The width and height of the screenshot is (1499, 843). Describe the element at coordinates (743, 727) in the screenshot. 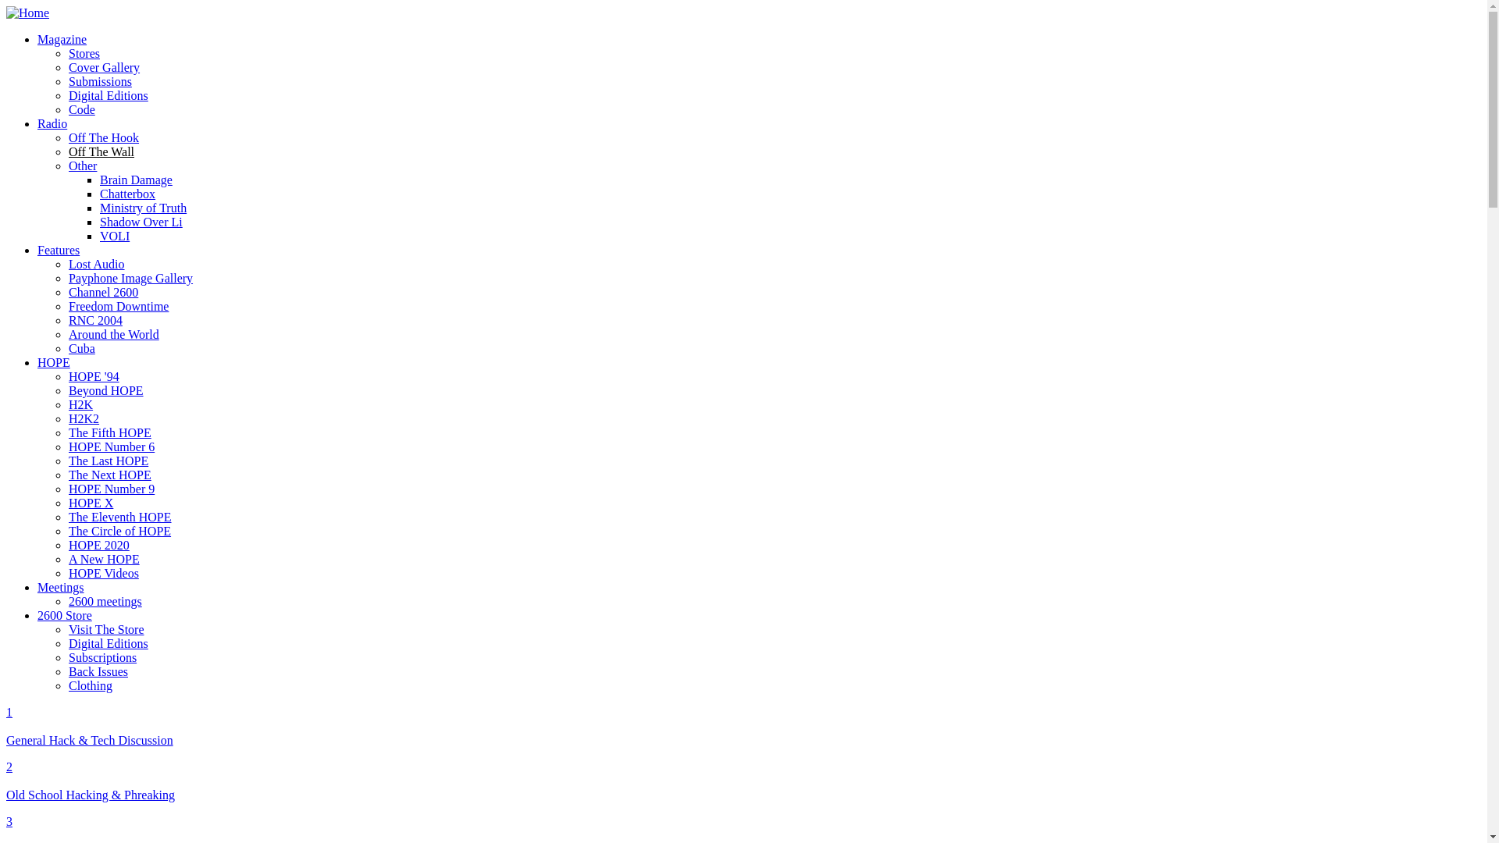

I see `1

General Hack & Tech Discussion` at that location.